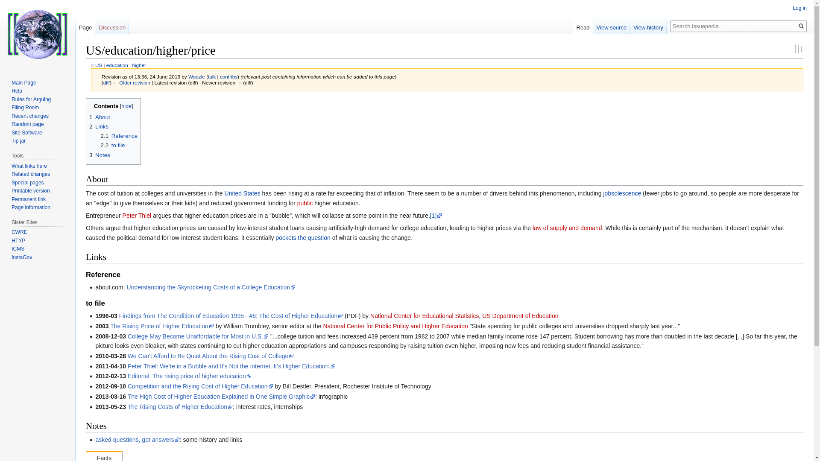  Describe the element at coordinates (567, 228) in the screenshot. I see `law of supply and demand` at that location.